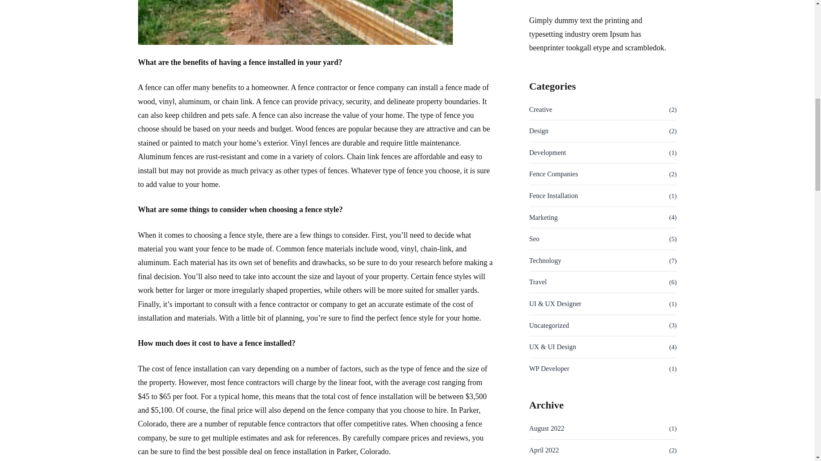 The width and height of the screenshot is (821, 461). I want to click on Seo, so click(535, 239).